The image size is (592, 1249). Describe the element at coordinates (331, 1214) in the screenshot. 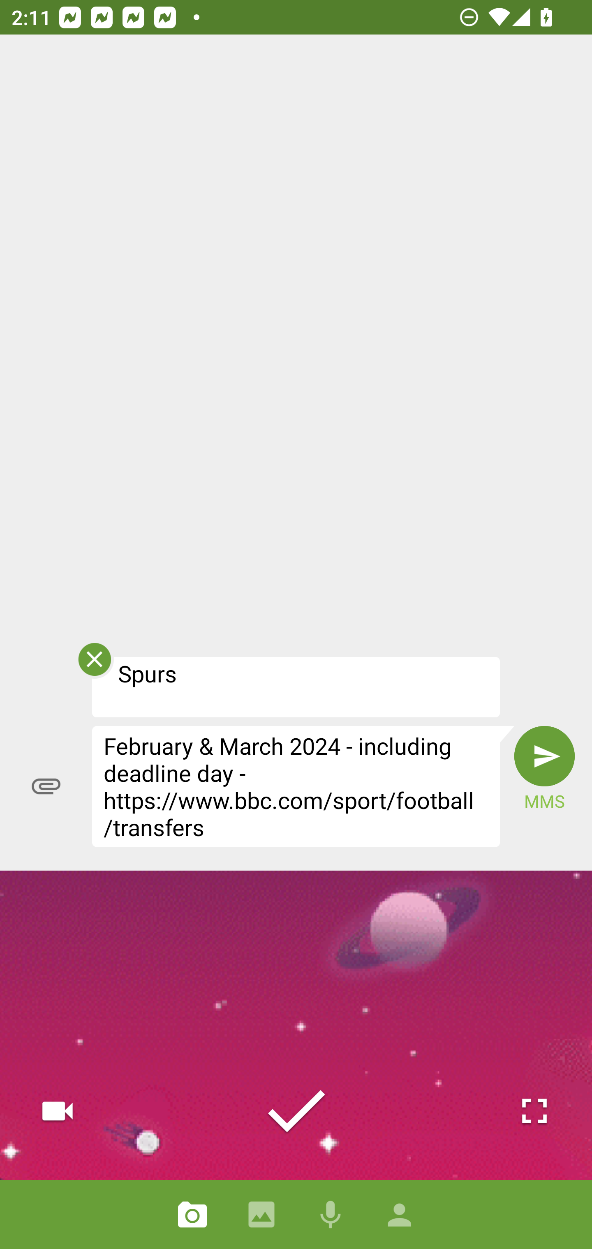

I see `Record audio` at that location.